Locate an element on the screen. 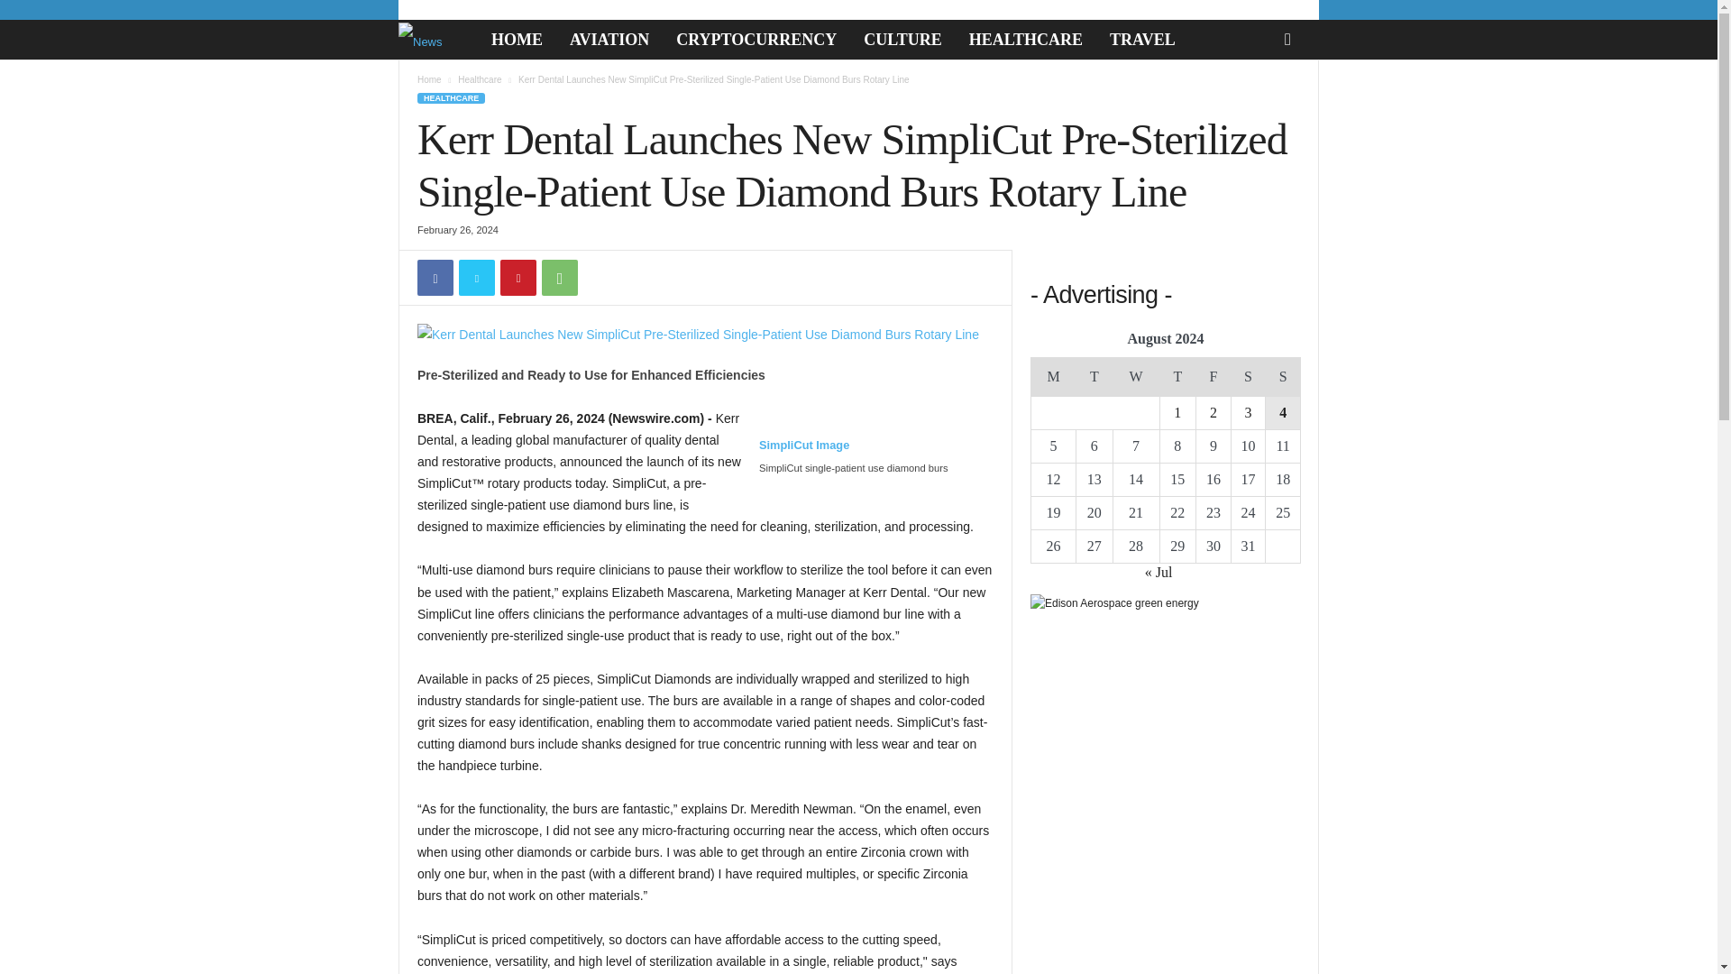  Home is located at coordinates (429, 79).